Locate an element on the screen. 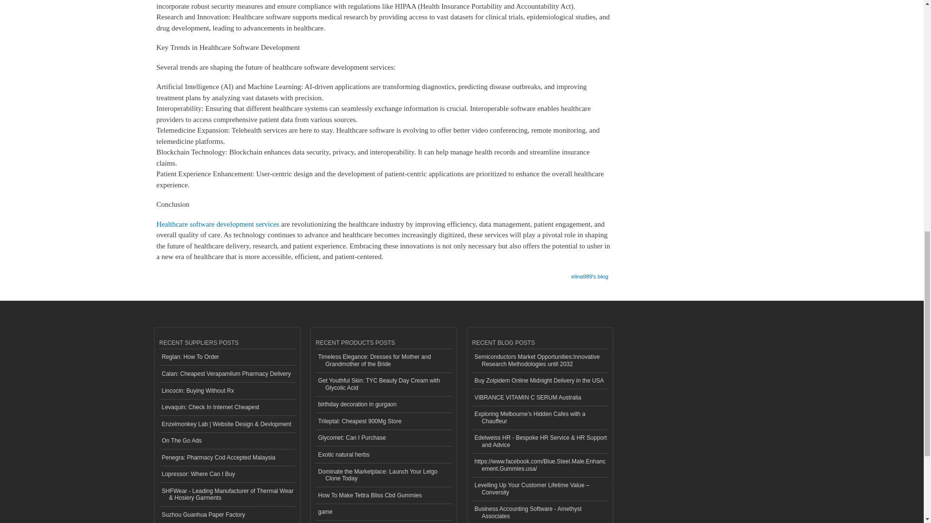 The height and width of the screenshot is (523, 931). elina989's blog is located at coordinates (590, 273).